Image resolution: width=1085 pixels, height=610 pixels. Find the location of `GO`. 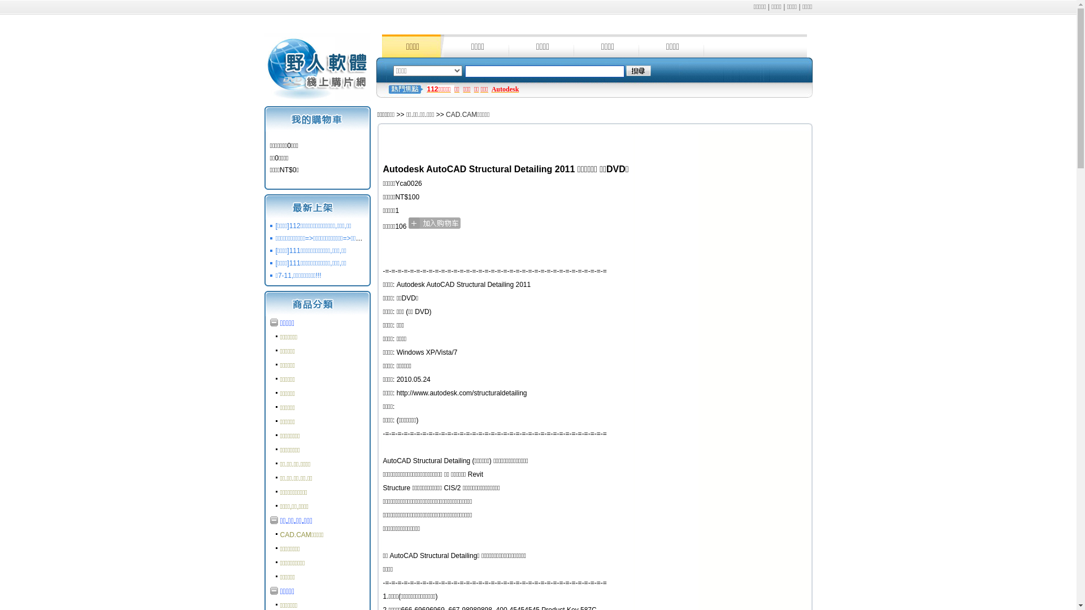

GO is located at coordinates (639, 71).